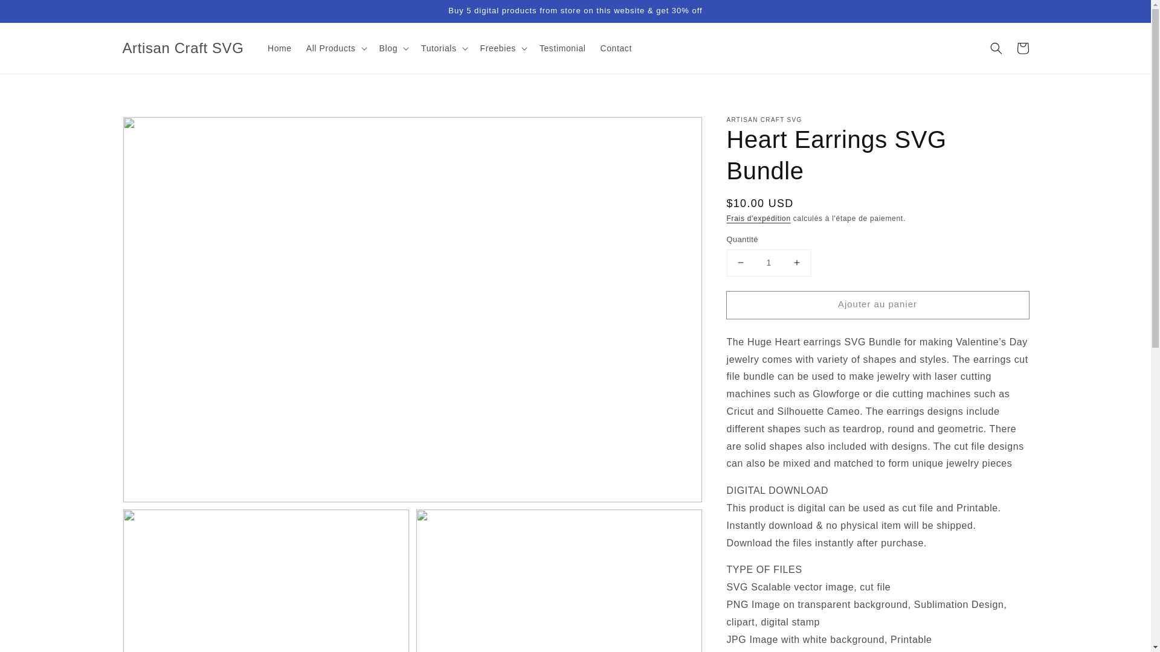 The width and height of the screenshot is (1160, 652). What do you see at coordinates (36, 13) in the screenshot?
I see `Ignorer et passer au contenu` at bounding box center [36, 13].